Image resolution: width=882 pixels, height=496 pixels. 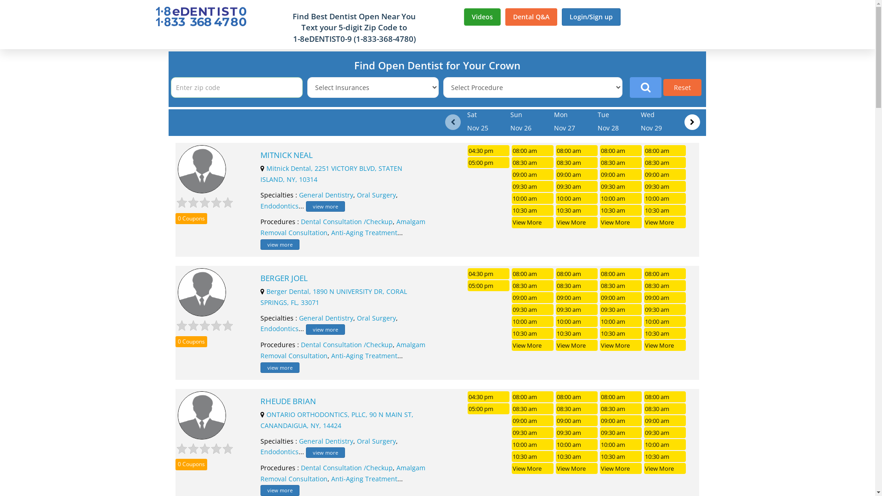 What do you see at coordinates (665, 345) in the screenshot?
I see `View More` at bounding box center [665, 345].